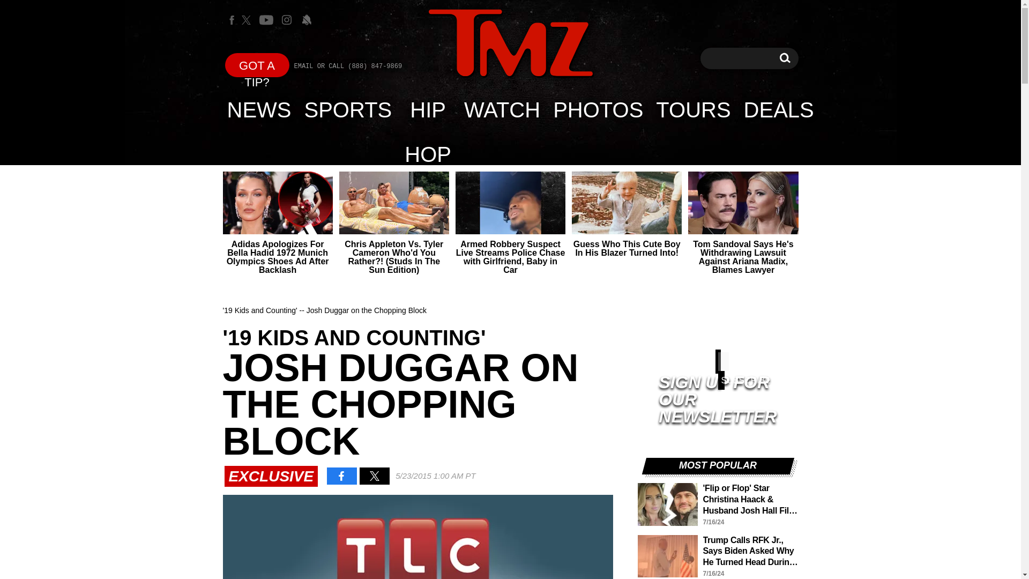 Image resolution: width=1029 pixels, height=579 pixels. What do you see at coordinates (510, 43) in the screenshot?
I see `HIP HOP` at bounding box center [510, 43].